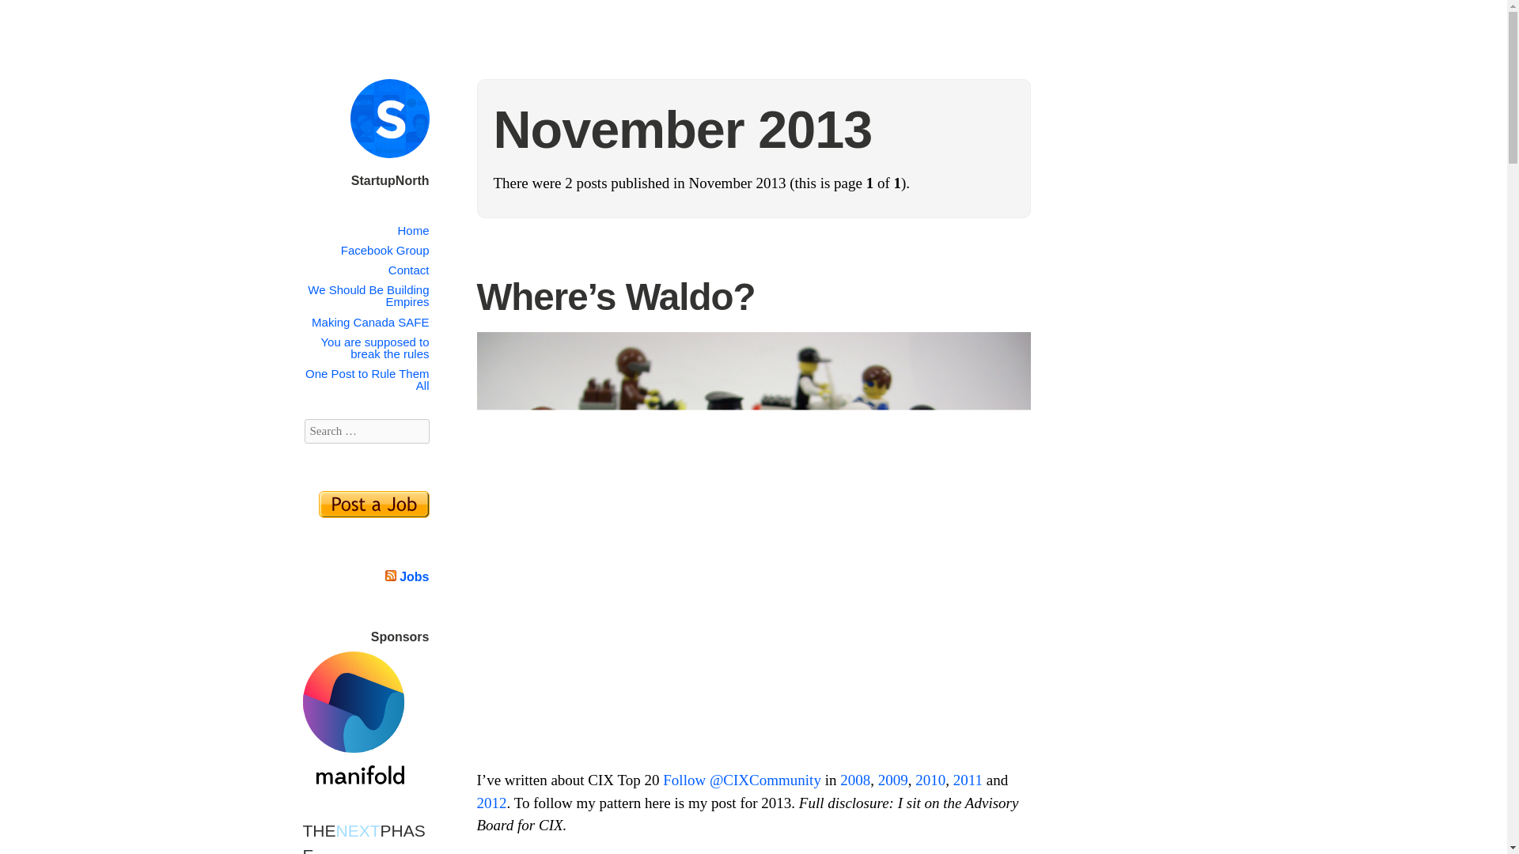 The width and height of the screenshot is (1519, 854). I want to click on We Should Be Building Empires, so click(368, 295).